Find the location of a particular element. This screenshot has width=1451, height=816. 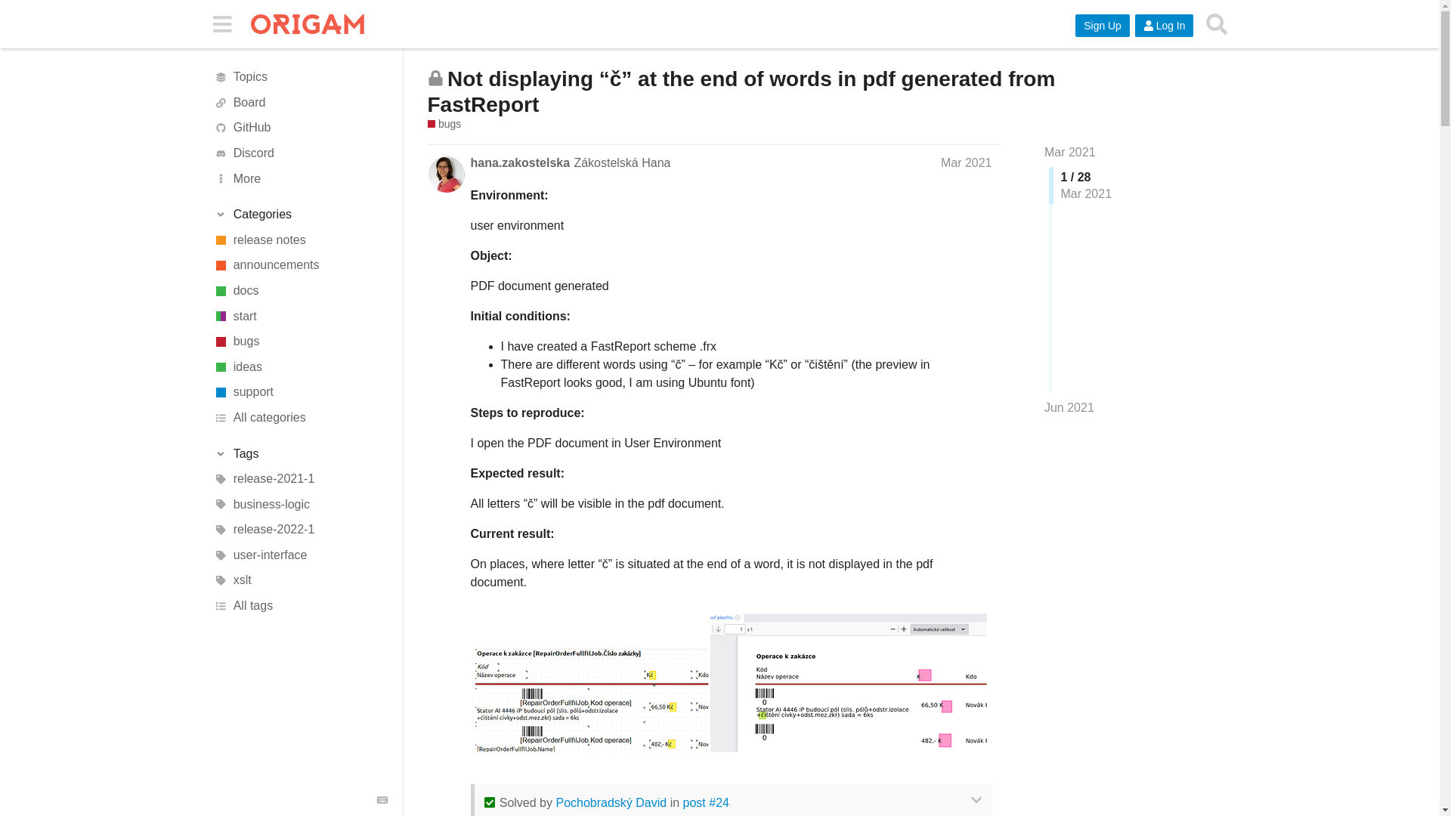

business-logic is located at coordinates (300, 505).